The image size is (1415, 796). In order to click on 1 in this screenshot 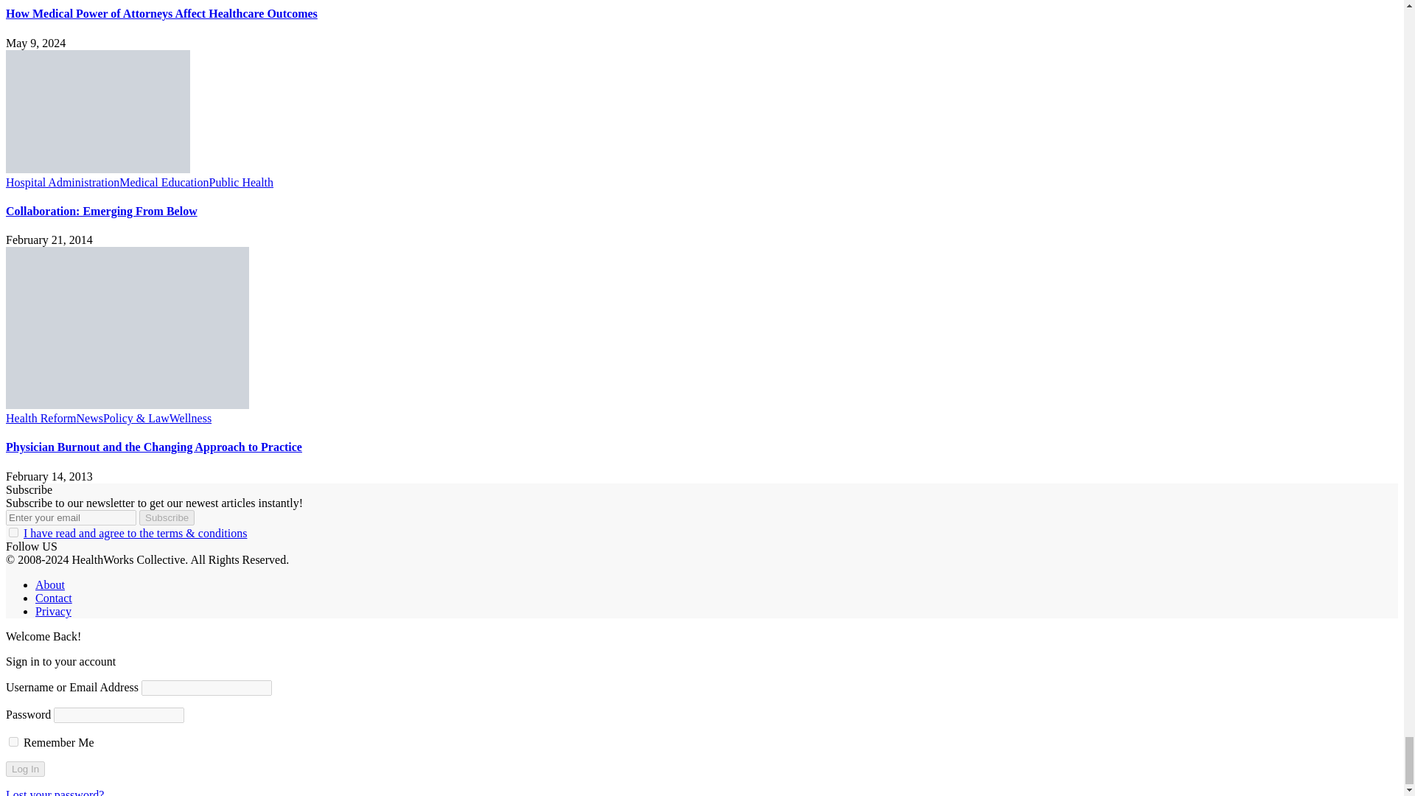, I will do `click(13, 532)`.